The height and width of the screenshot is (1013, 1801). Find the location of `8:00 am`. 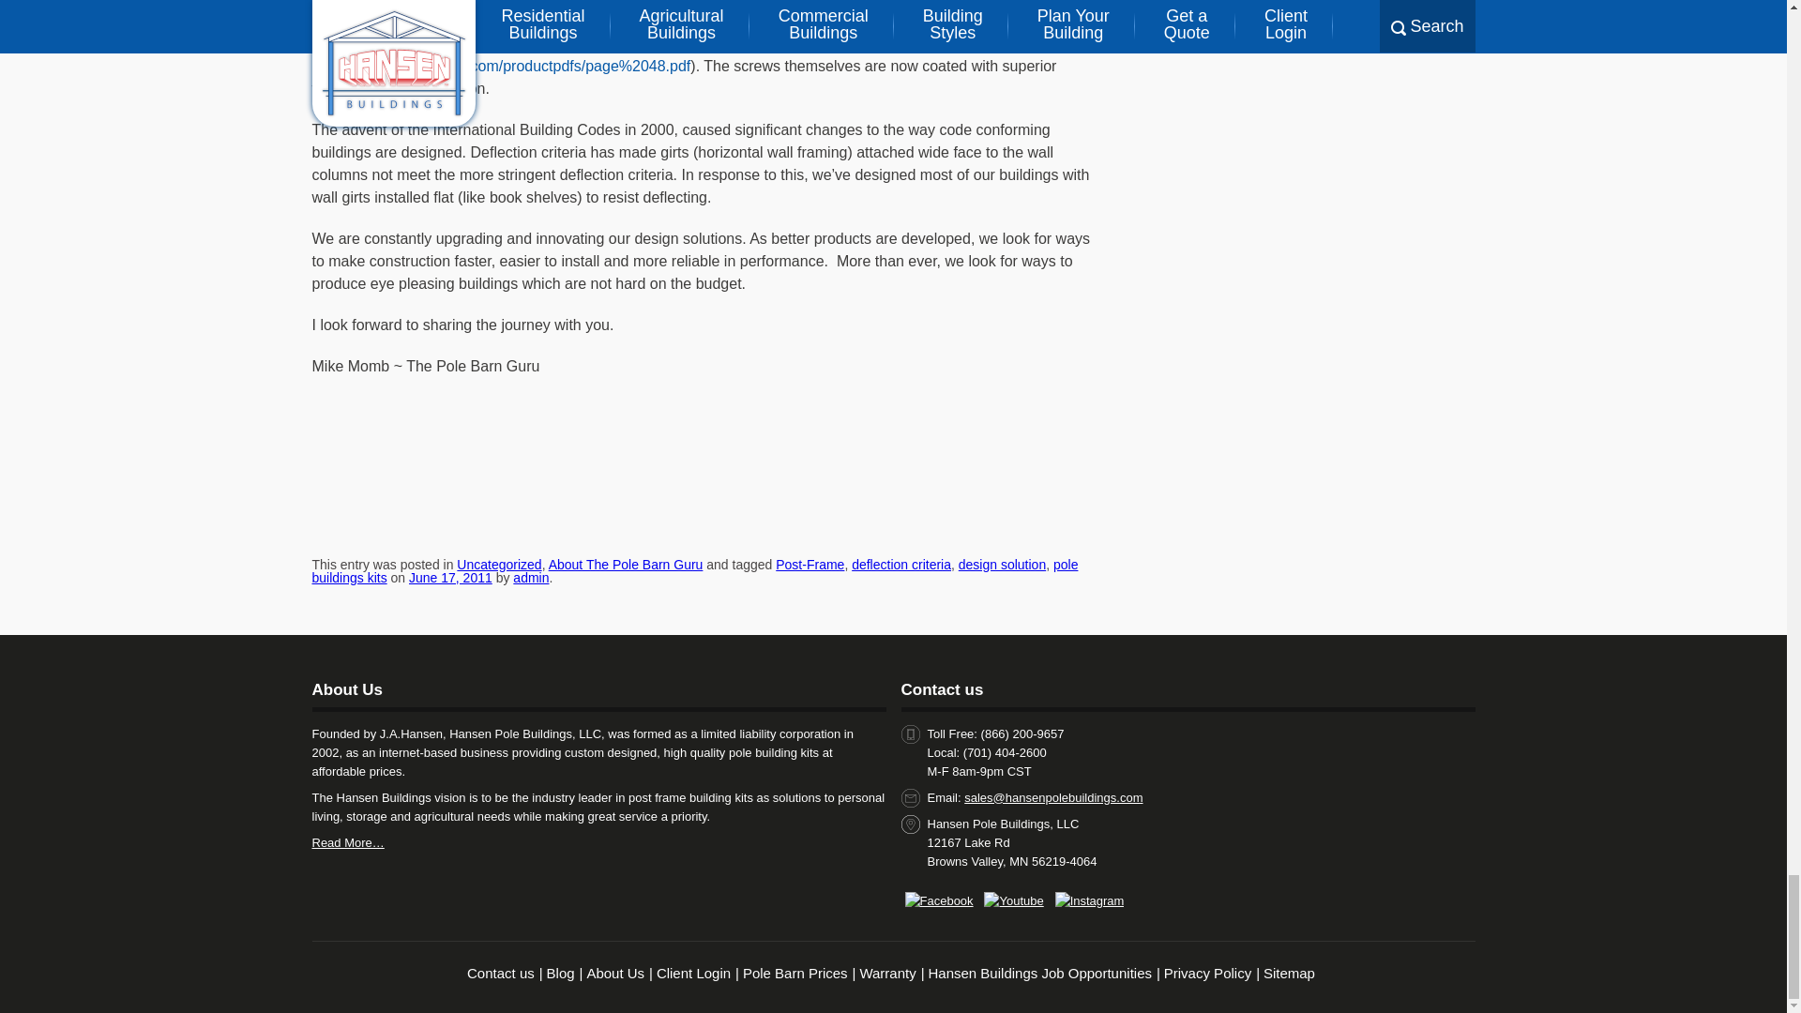

8:00 am is located at coordinates (450, 578).